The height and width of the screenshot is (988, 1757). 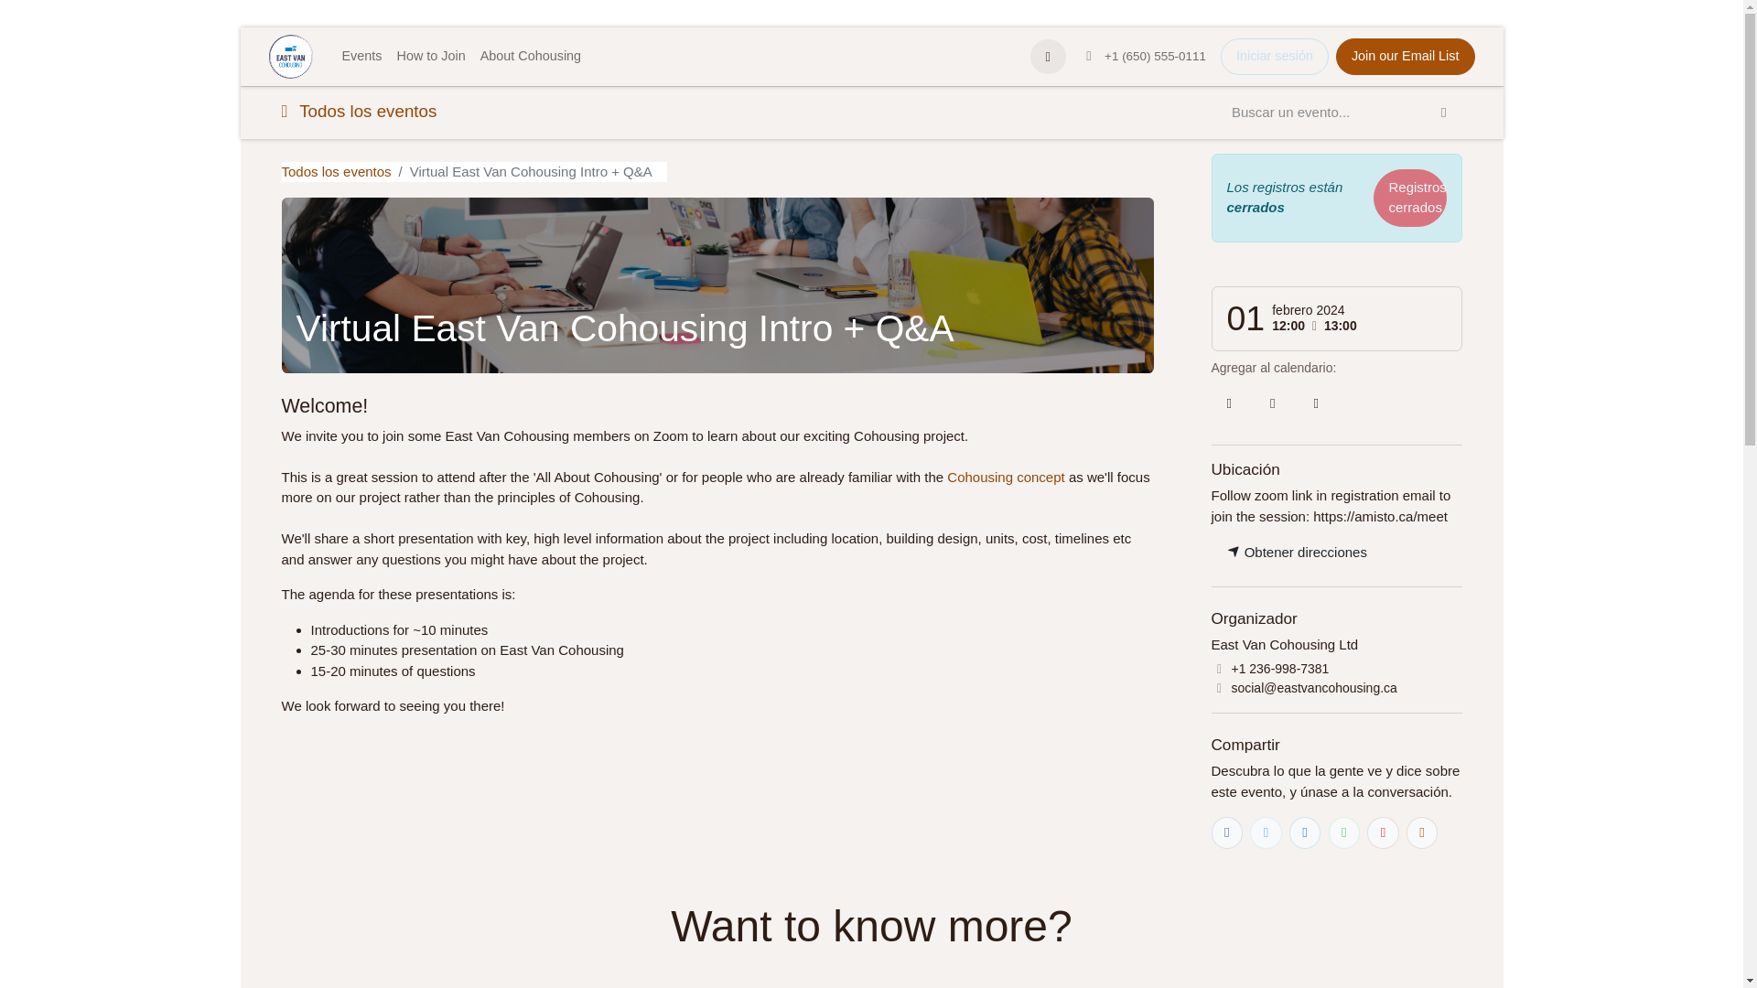 I want to click on How to Join, so click(x=431, y=57).